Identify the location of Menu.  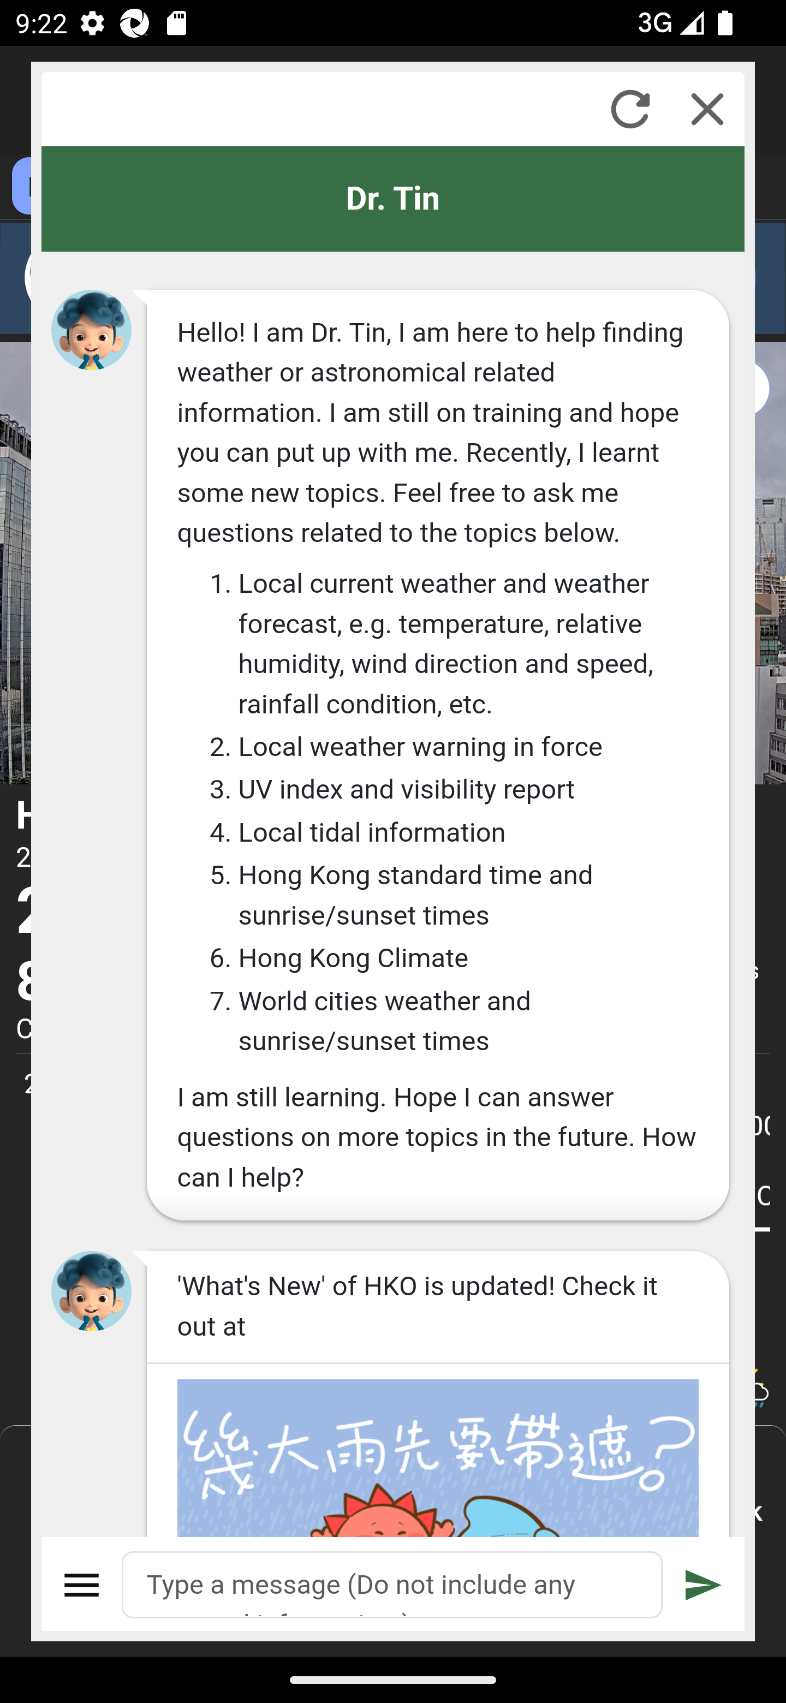
(82, 1585).